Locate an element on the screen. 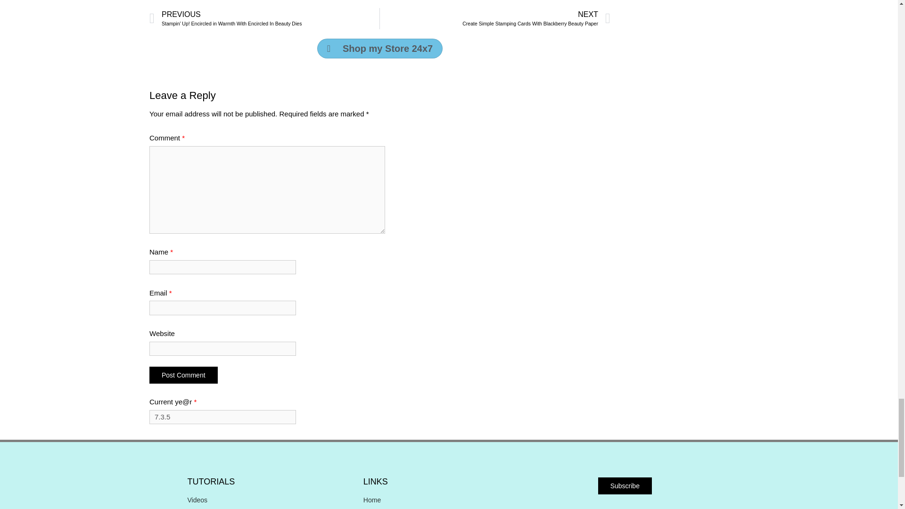 The height and width of the screenshot is (509, 905). 7.3.5 is located at coordinates (222, 417).